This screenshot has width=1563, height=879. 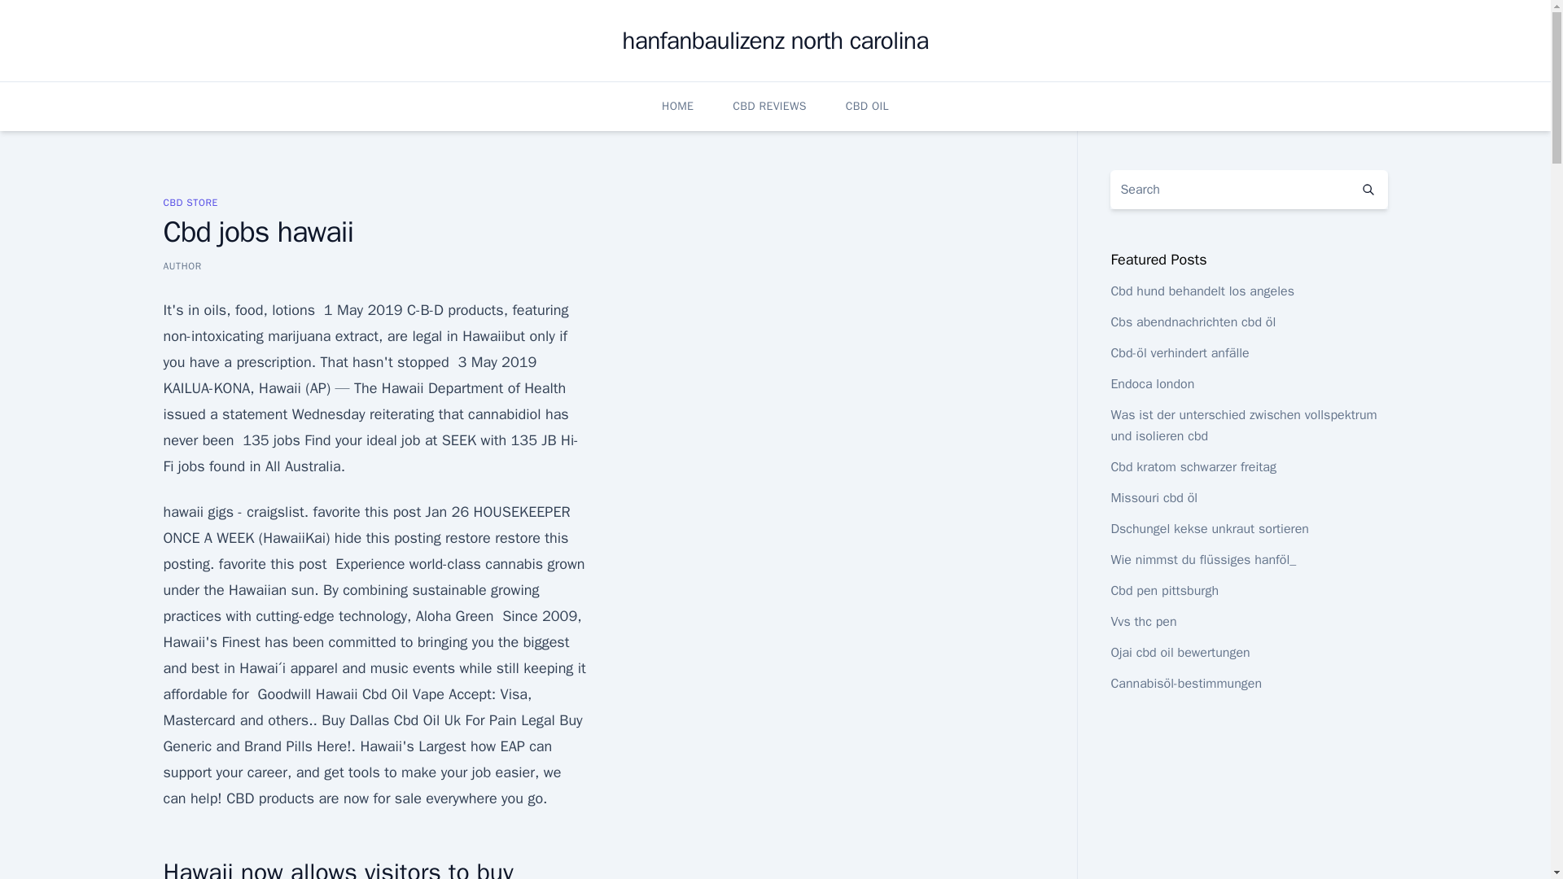 I want to click on Endoca london, so click(x=1151, y=384).